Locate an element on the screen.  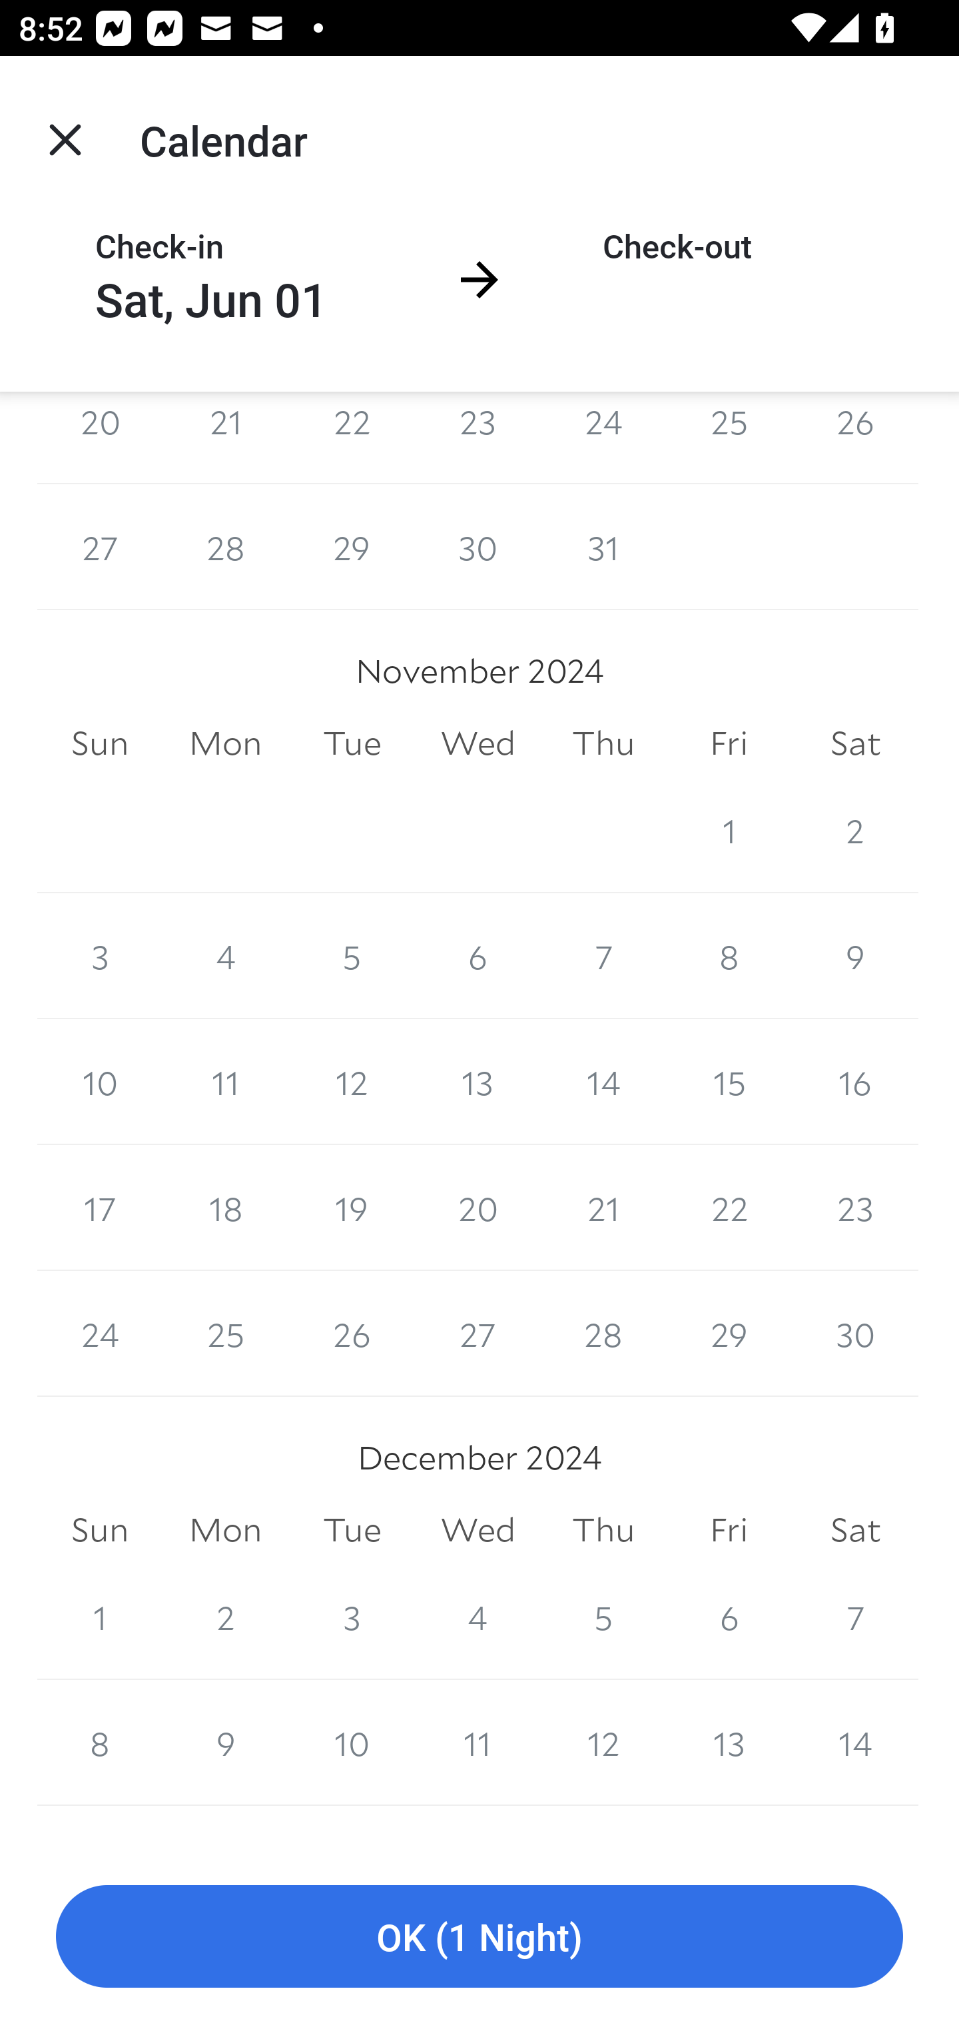
29 29 October 2024 is located at coordinates (352, 546).